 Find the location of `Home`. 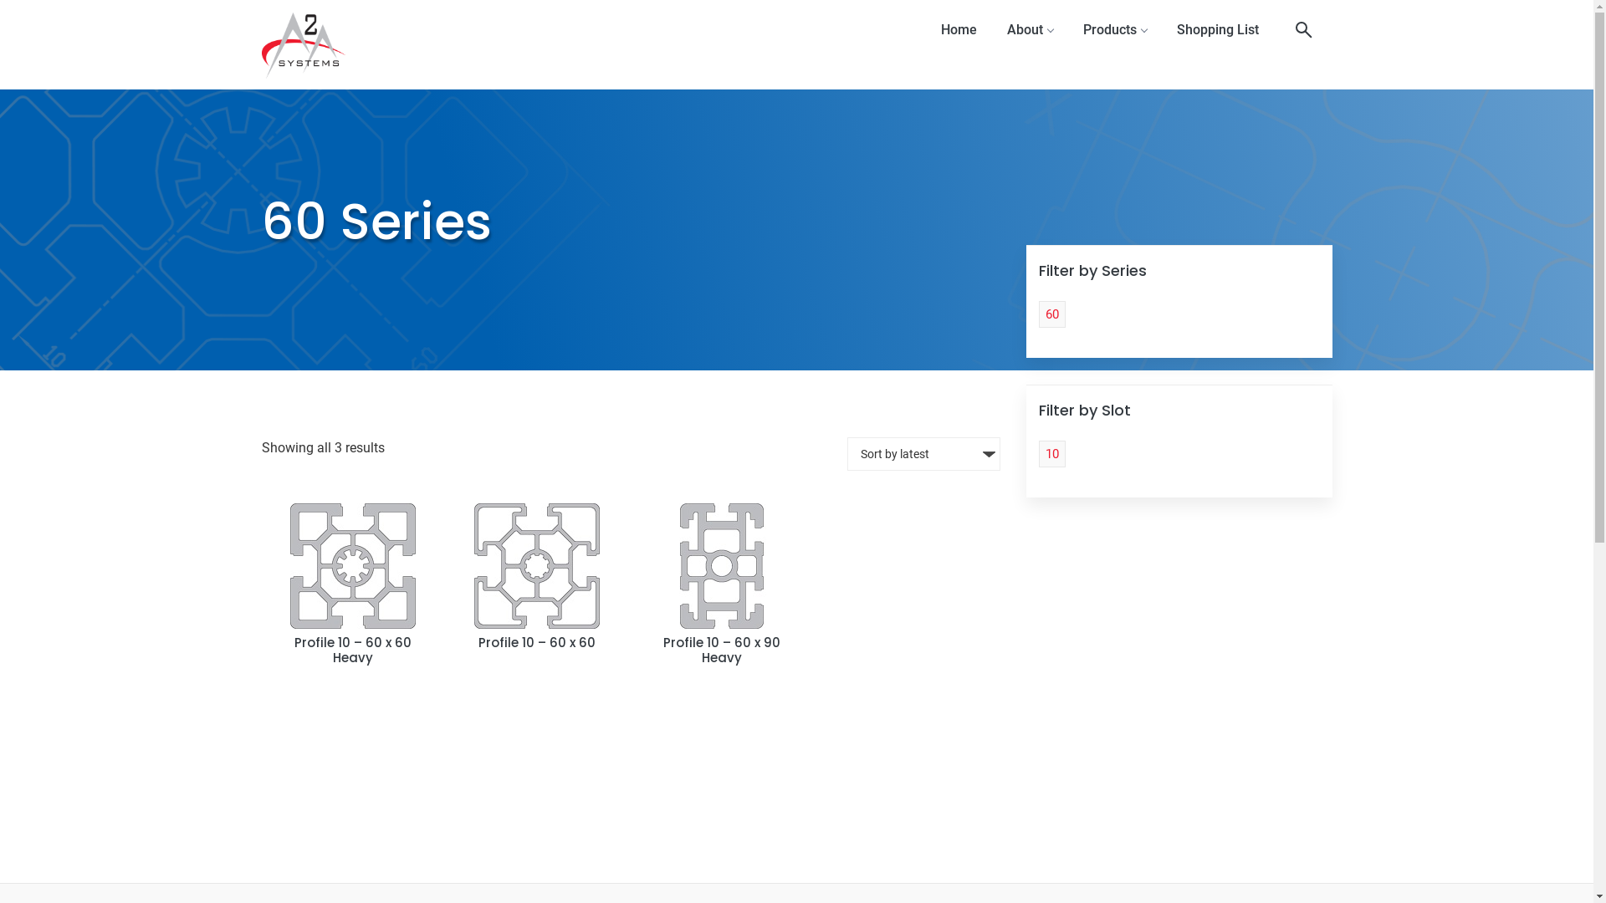

Home is located at coordinates (959, 29).